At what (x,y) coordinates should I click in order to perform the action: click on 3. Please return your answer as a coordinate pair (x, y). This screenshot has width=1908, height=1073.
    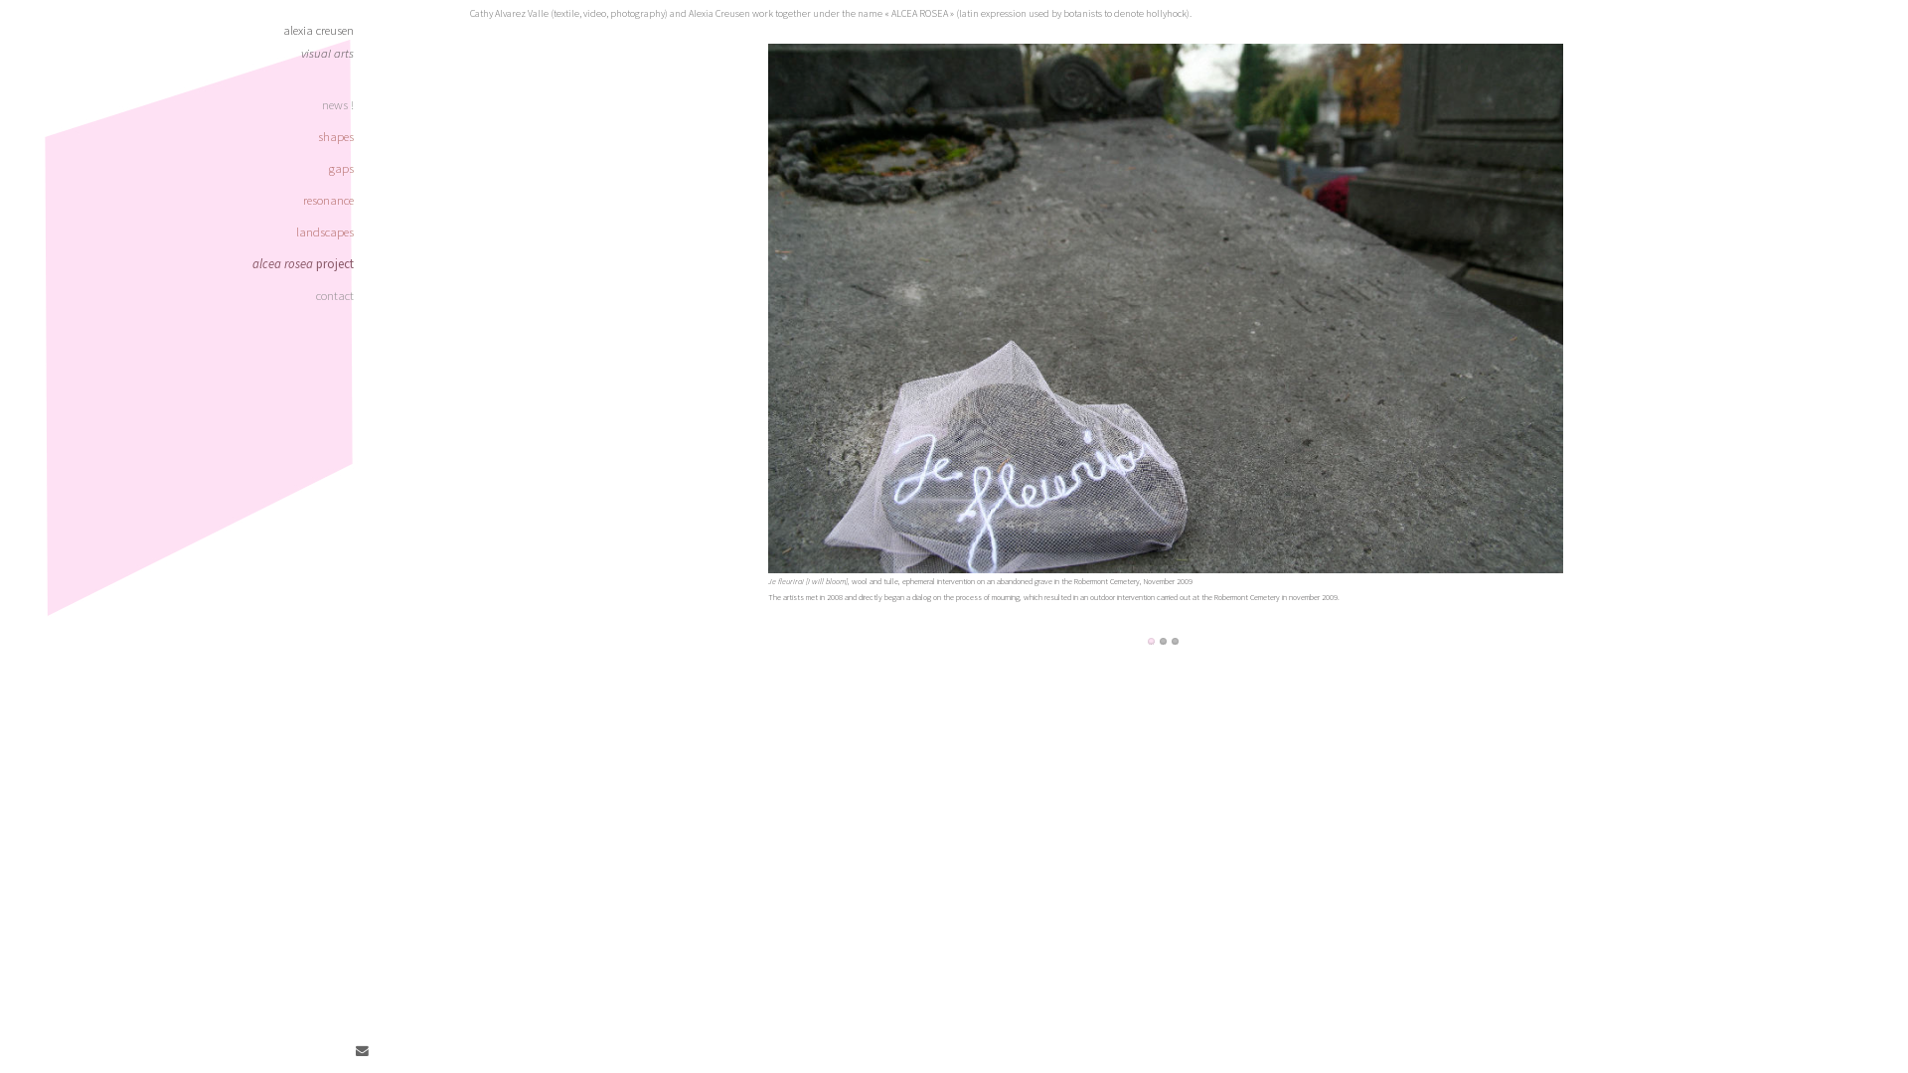
    Looking at the image, I should click on (1175, 642).